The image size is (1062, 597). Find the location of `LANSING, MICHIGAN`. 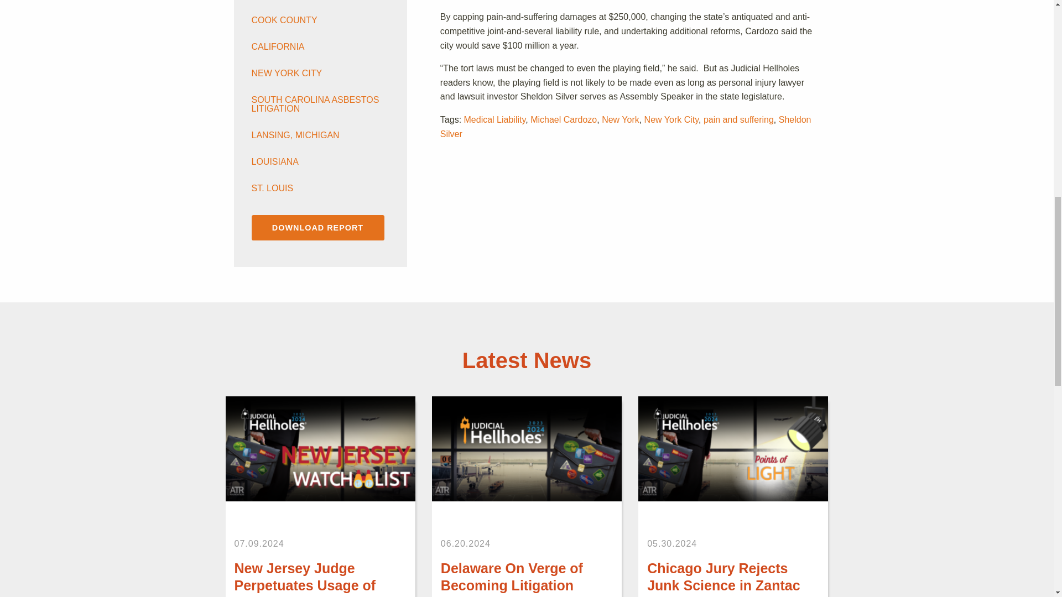

LANSING, MICHIGAN is located at coordinates (315, 135).